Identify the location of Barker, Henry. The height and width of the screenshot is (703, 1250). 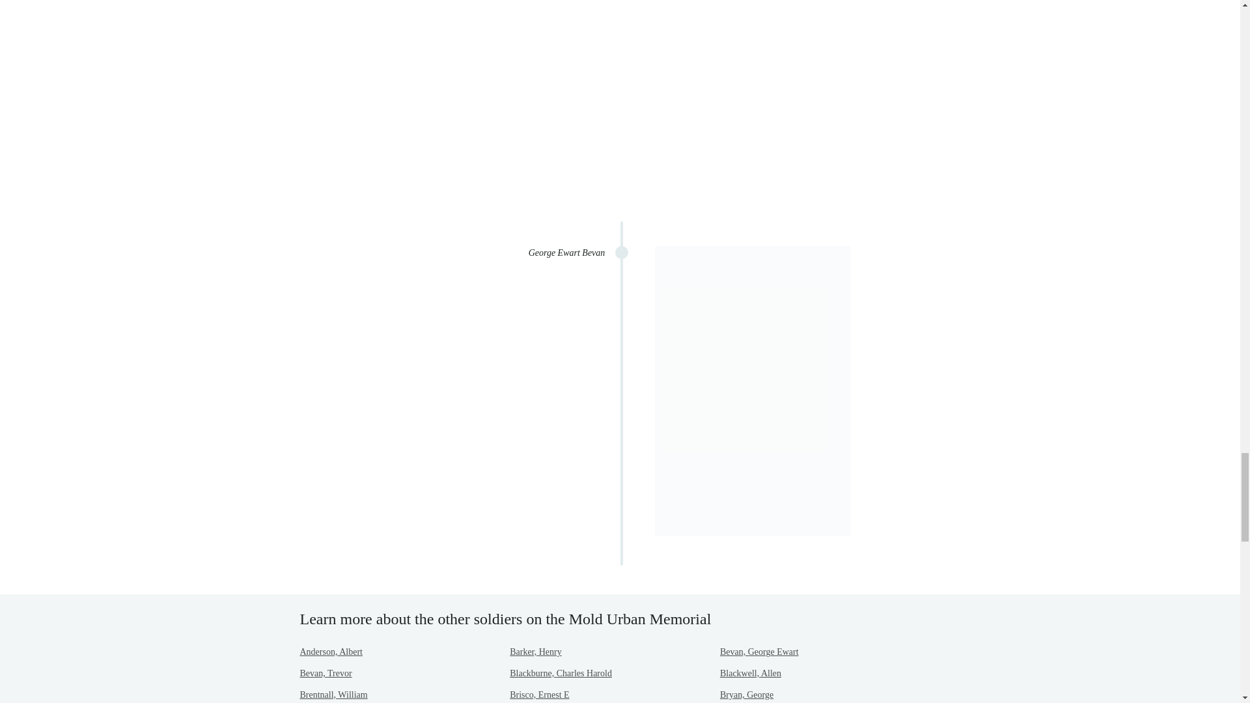
(535, 651).